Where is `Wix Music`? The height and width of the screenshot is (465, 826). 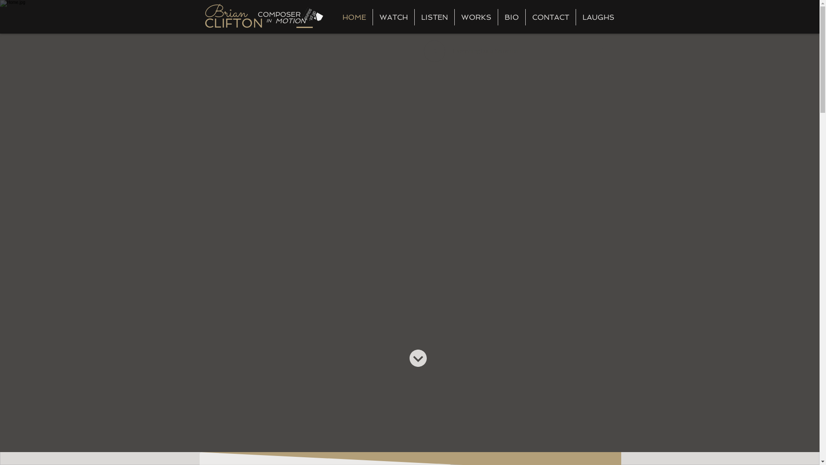 Wix Music is located at coordinates (519, 54).